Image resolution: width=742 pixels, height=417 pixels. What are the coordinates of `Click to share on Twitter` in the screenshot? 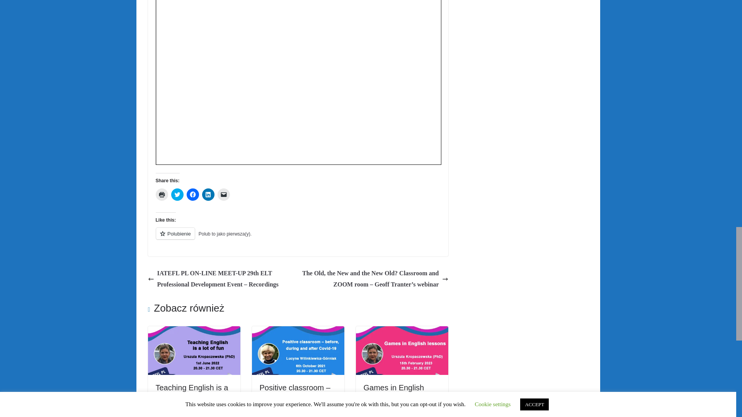 It's located at (177, 195).